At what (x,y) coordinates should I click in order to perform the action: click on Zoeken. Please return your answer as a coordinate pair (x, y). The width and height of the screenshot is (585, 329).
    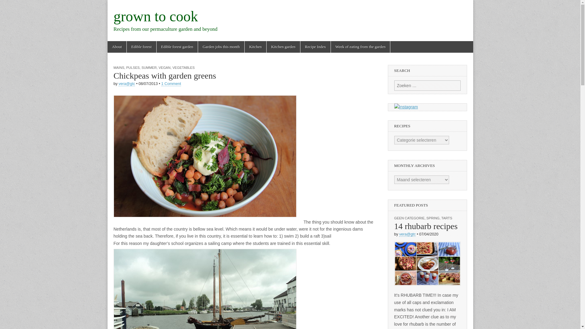
    Looking at the image, I should click on (10, 5).